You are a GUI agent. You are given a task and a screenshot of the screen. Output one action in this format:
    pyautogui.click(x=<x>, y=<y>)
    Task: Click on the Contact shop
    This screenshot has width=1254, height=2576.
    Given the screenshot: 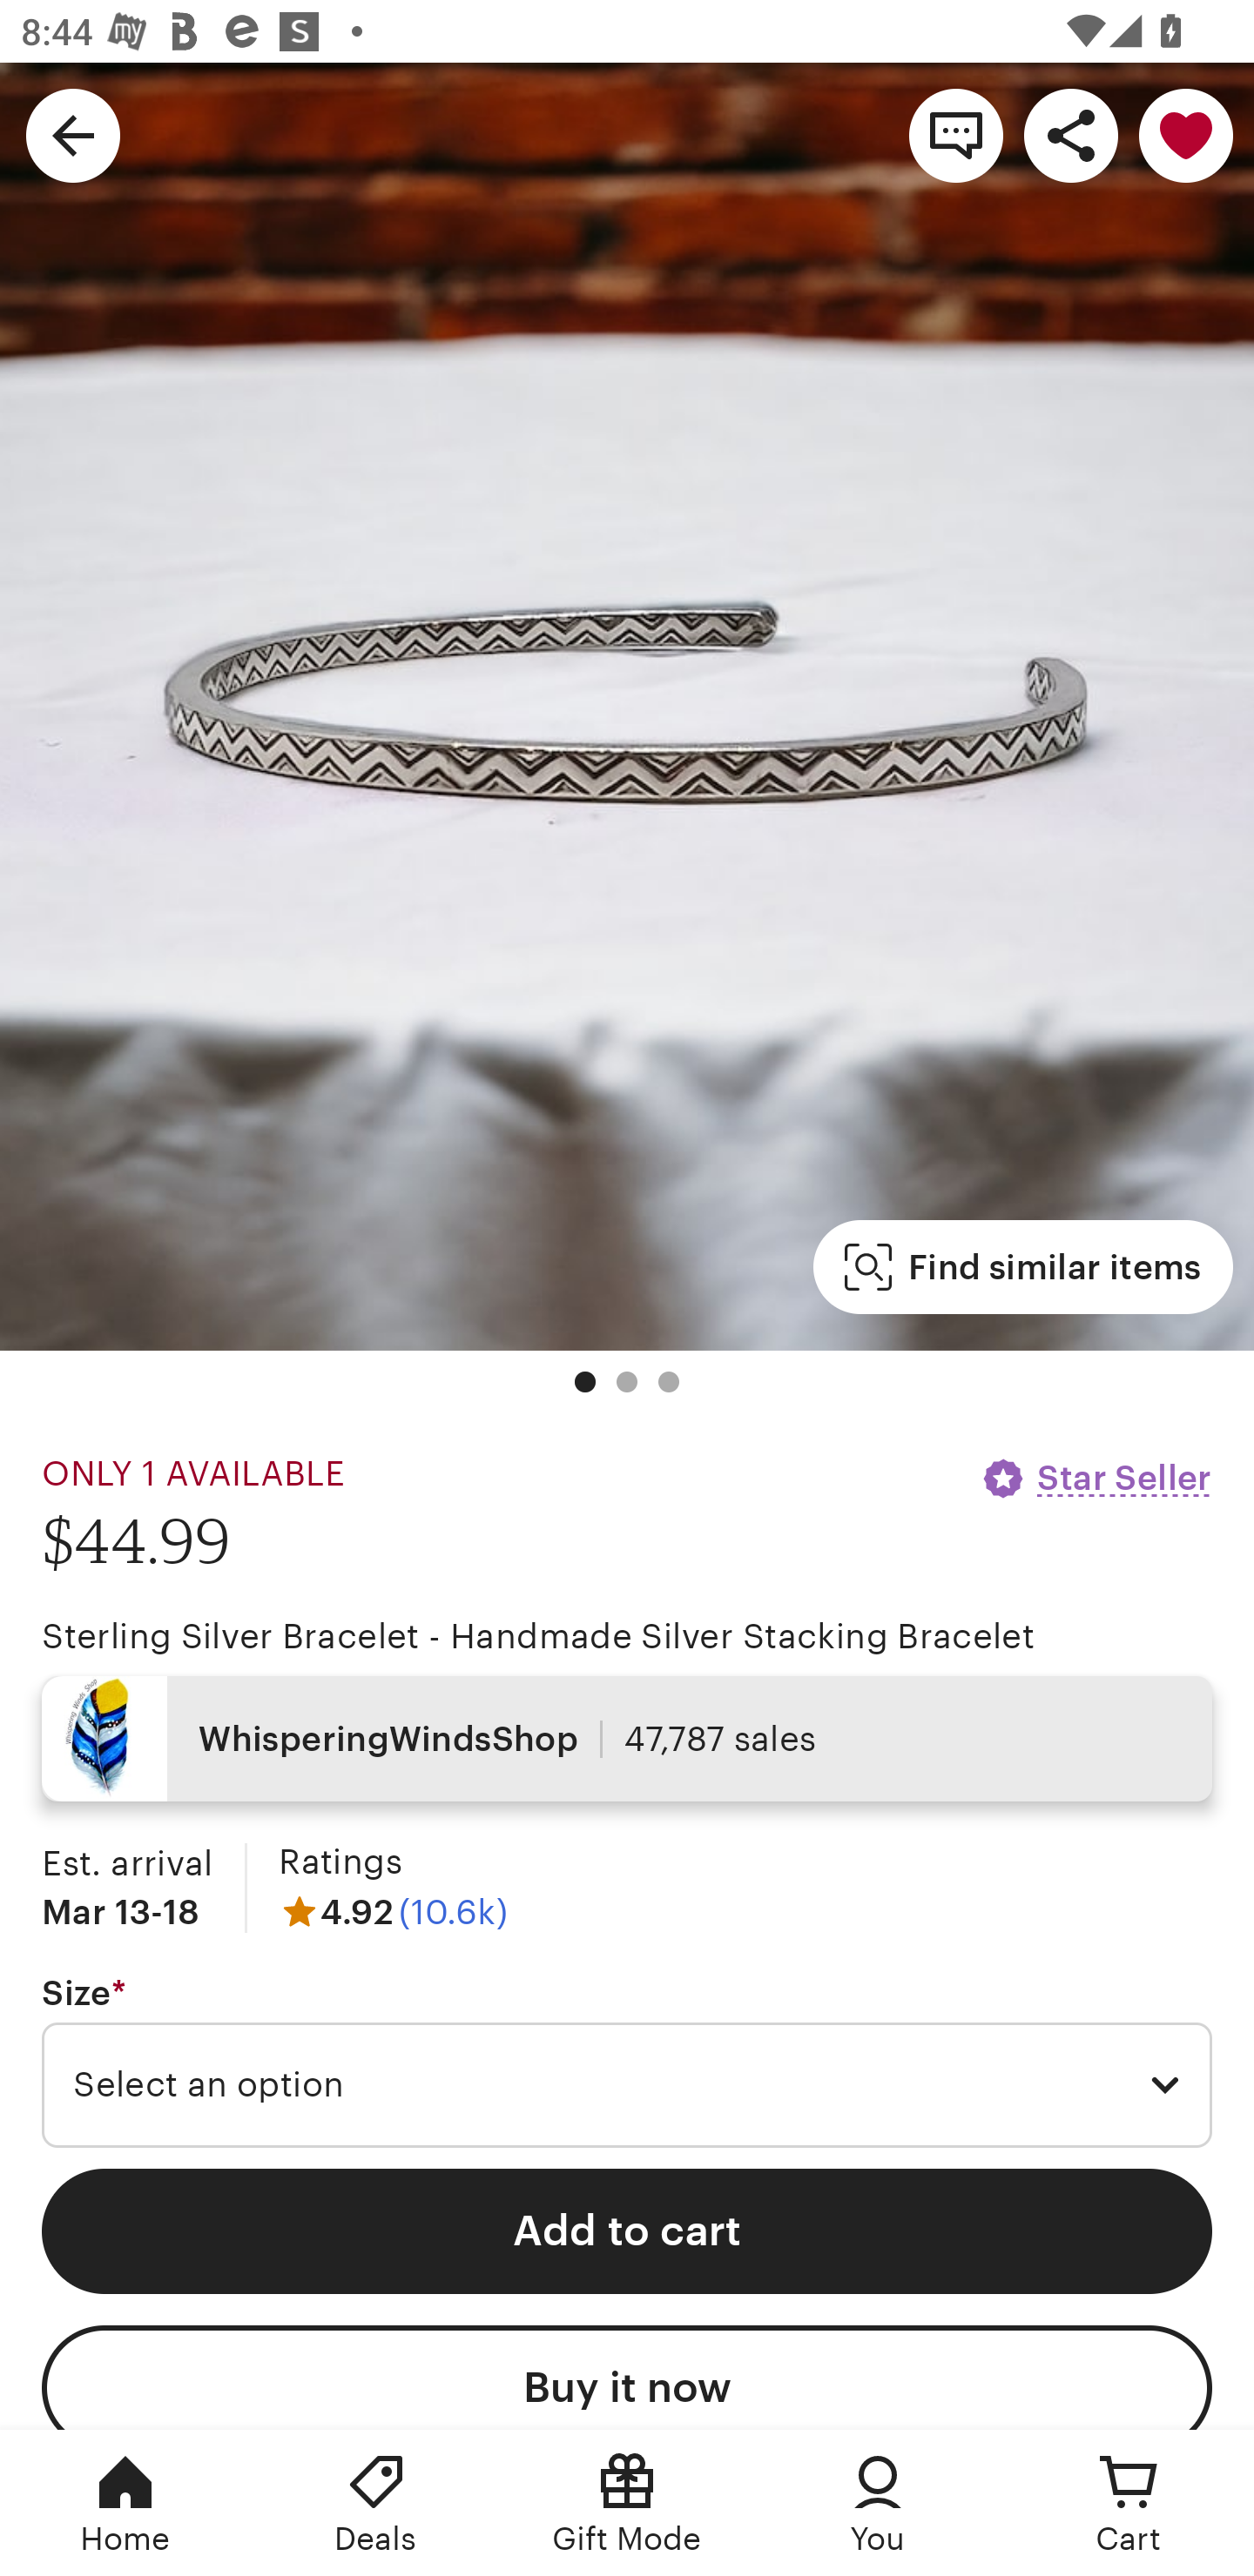 What is the action you would take?
    pyautogui.click(x=956, y=134)
    